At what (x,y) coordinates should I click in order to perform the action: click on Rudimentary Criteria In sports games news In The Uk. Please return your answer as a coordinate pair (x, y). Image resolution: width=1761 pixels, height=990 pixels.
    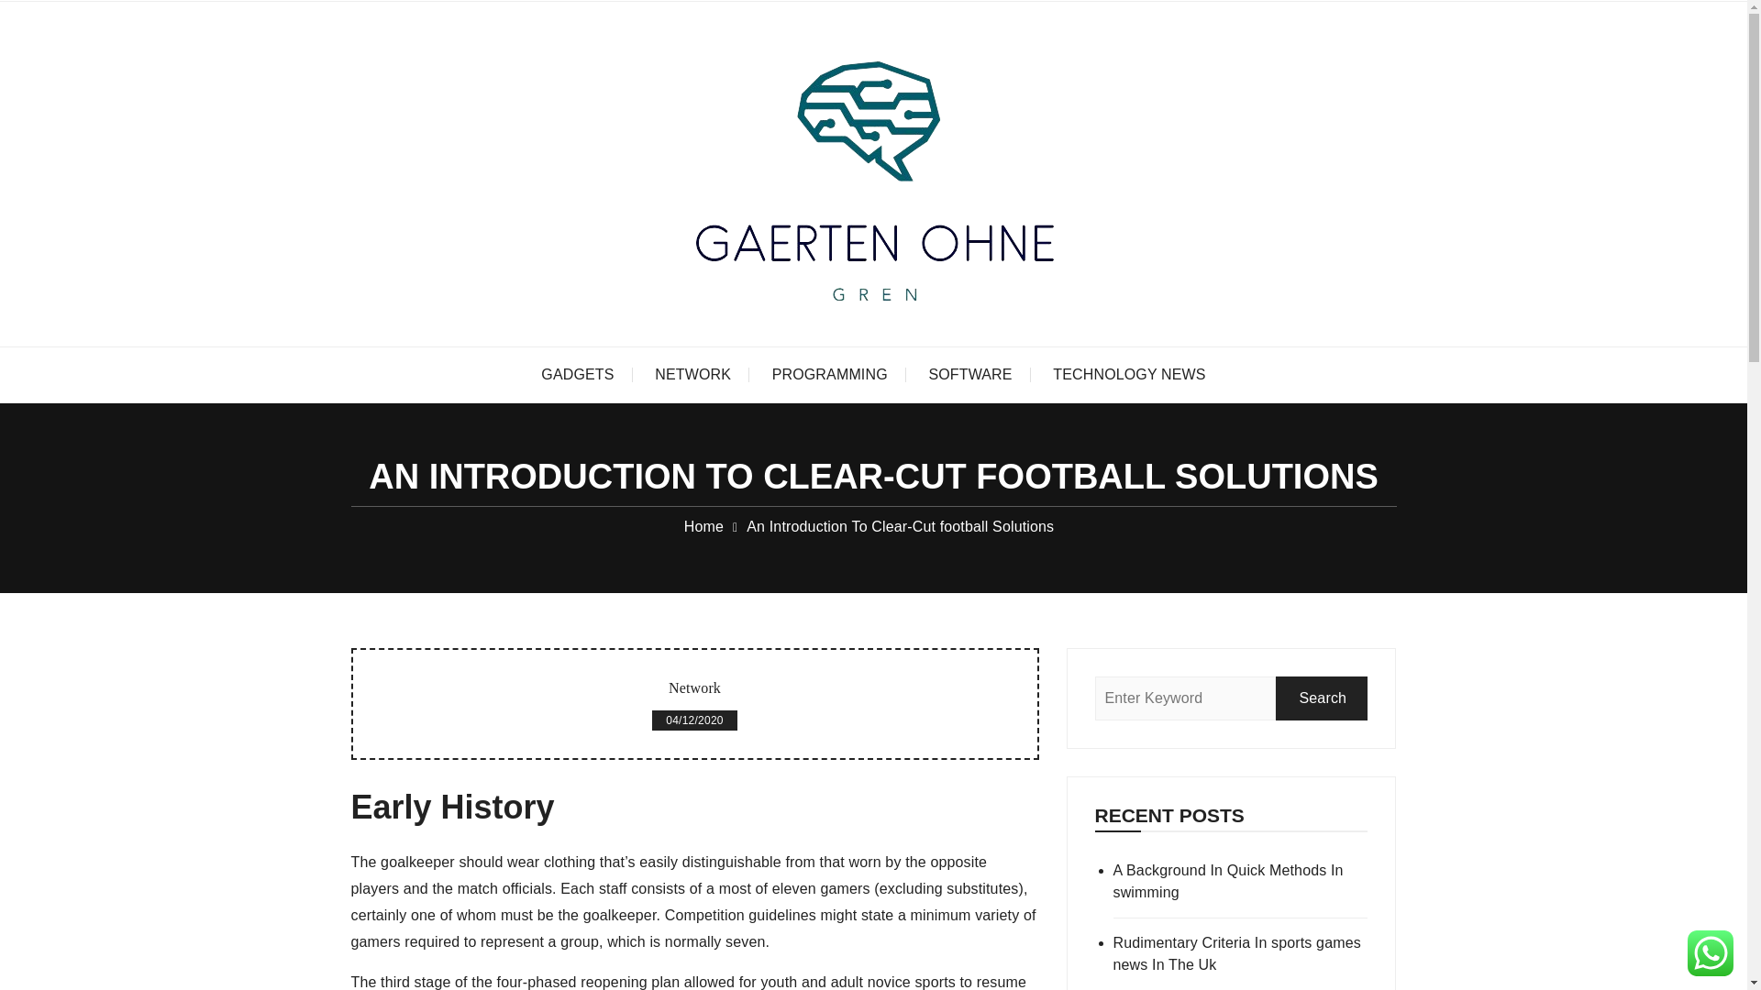
    Looking at the image, I should click on (1240, 953).